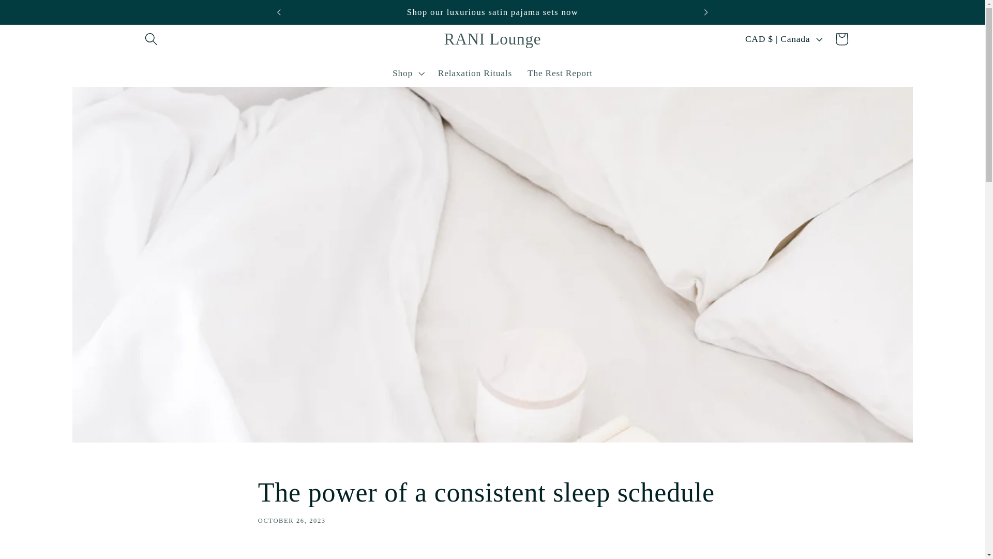 The width and height of the screenshot is (993, 559). I want to click on Share, so click(475, 73).